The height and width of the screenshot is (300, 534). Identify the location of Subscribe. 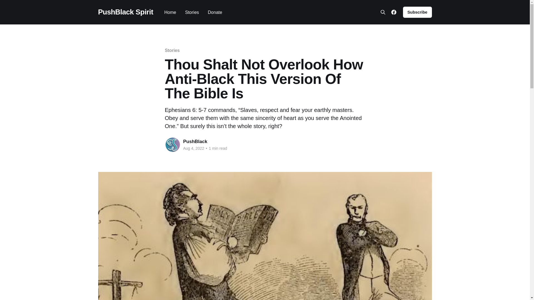
(417, 12).